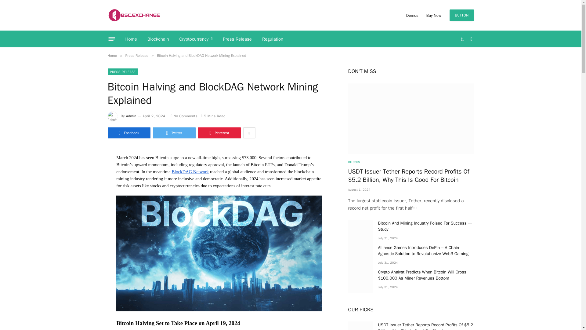 The height and width of the screenshot is (330, 586). What do you see at coordinates (471, 39) in the screenshot?
I see `Switch to Dark Design - easier on eyes.` at bounding box center [471, 39].